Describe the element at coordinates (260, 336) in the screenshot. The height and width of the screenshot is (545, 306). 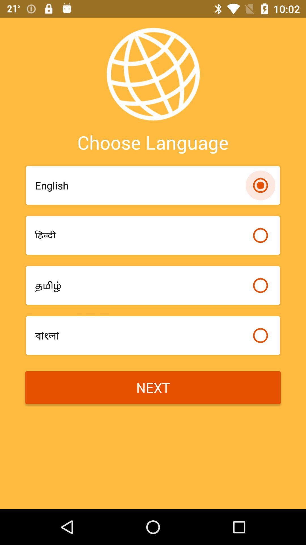
I see `choose button` at that location.